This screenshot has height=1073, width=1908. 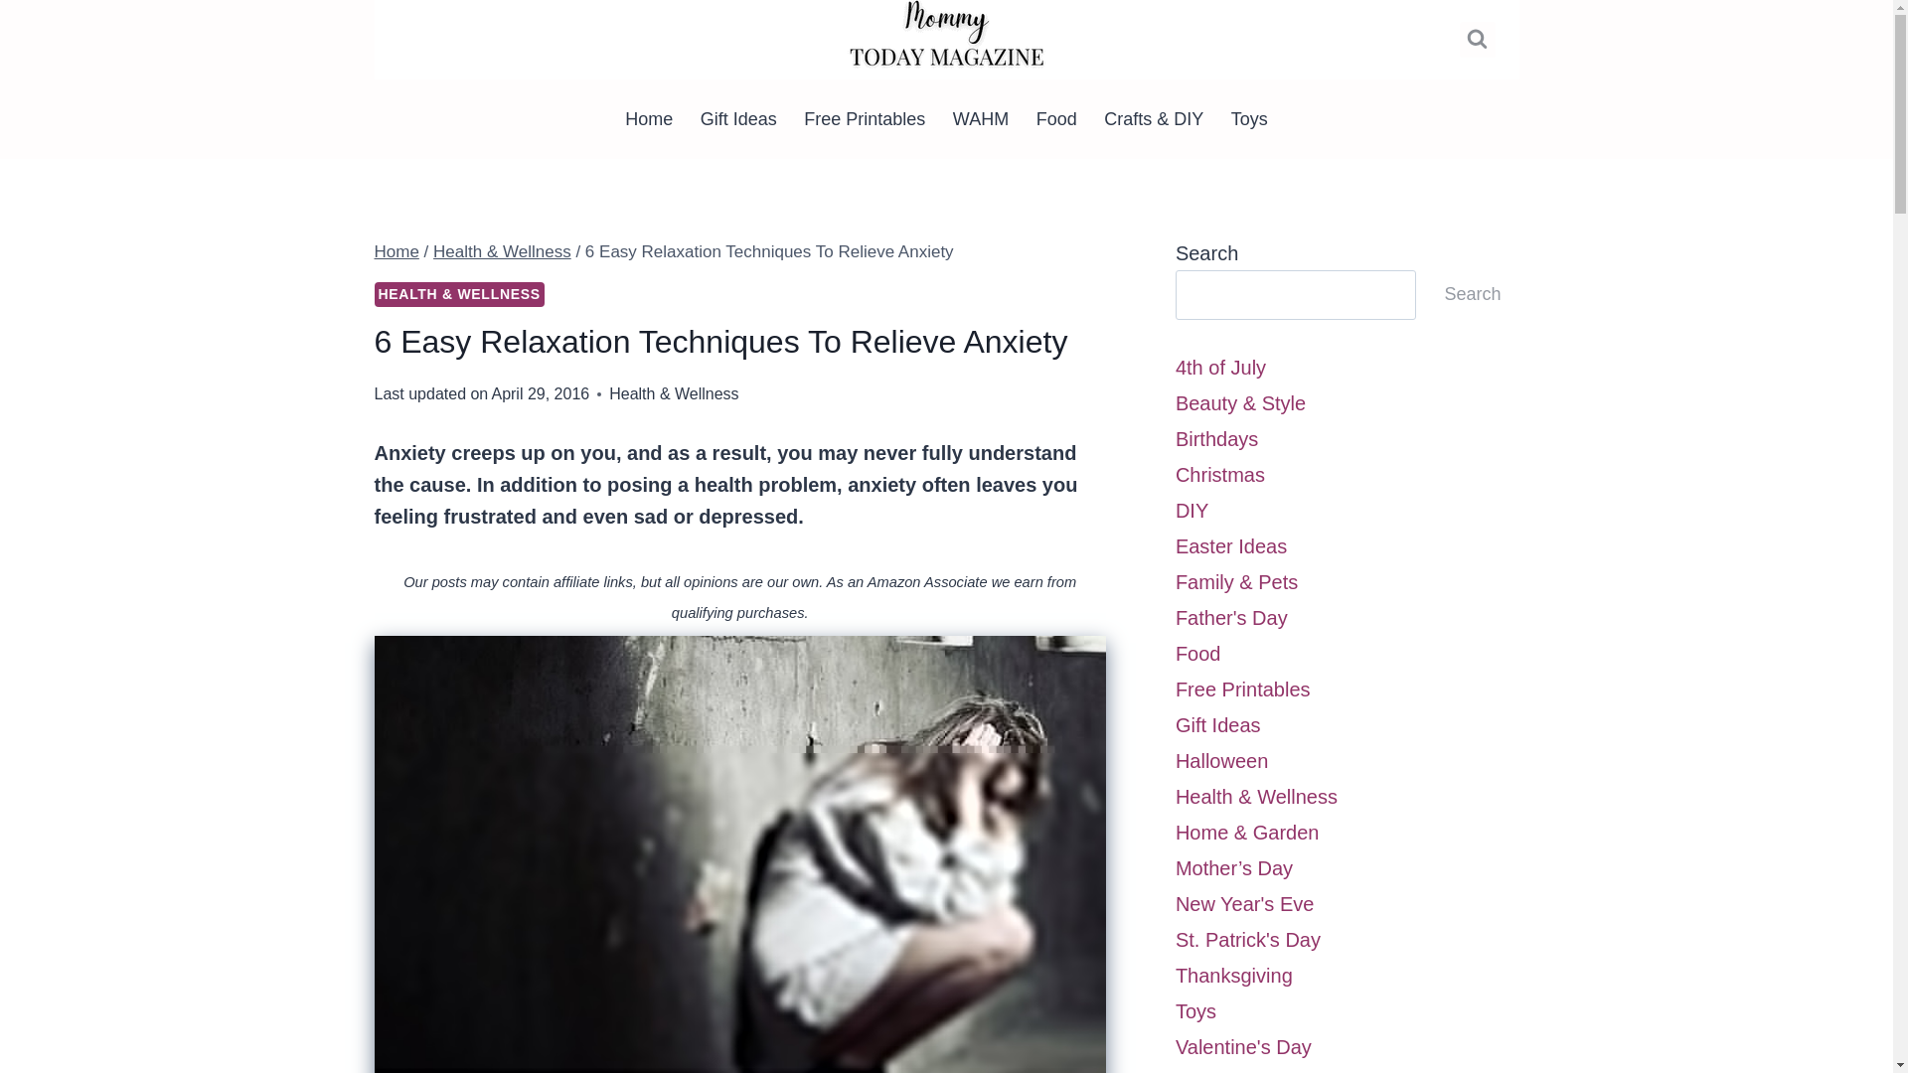 I want to click on Home, so click(x=648, y=118).